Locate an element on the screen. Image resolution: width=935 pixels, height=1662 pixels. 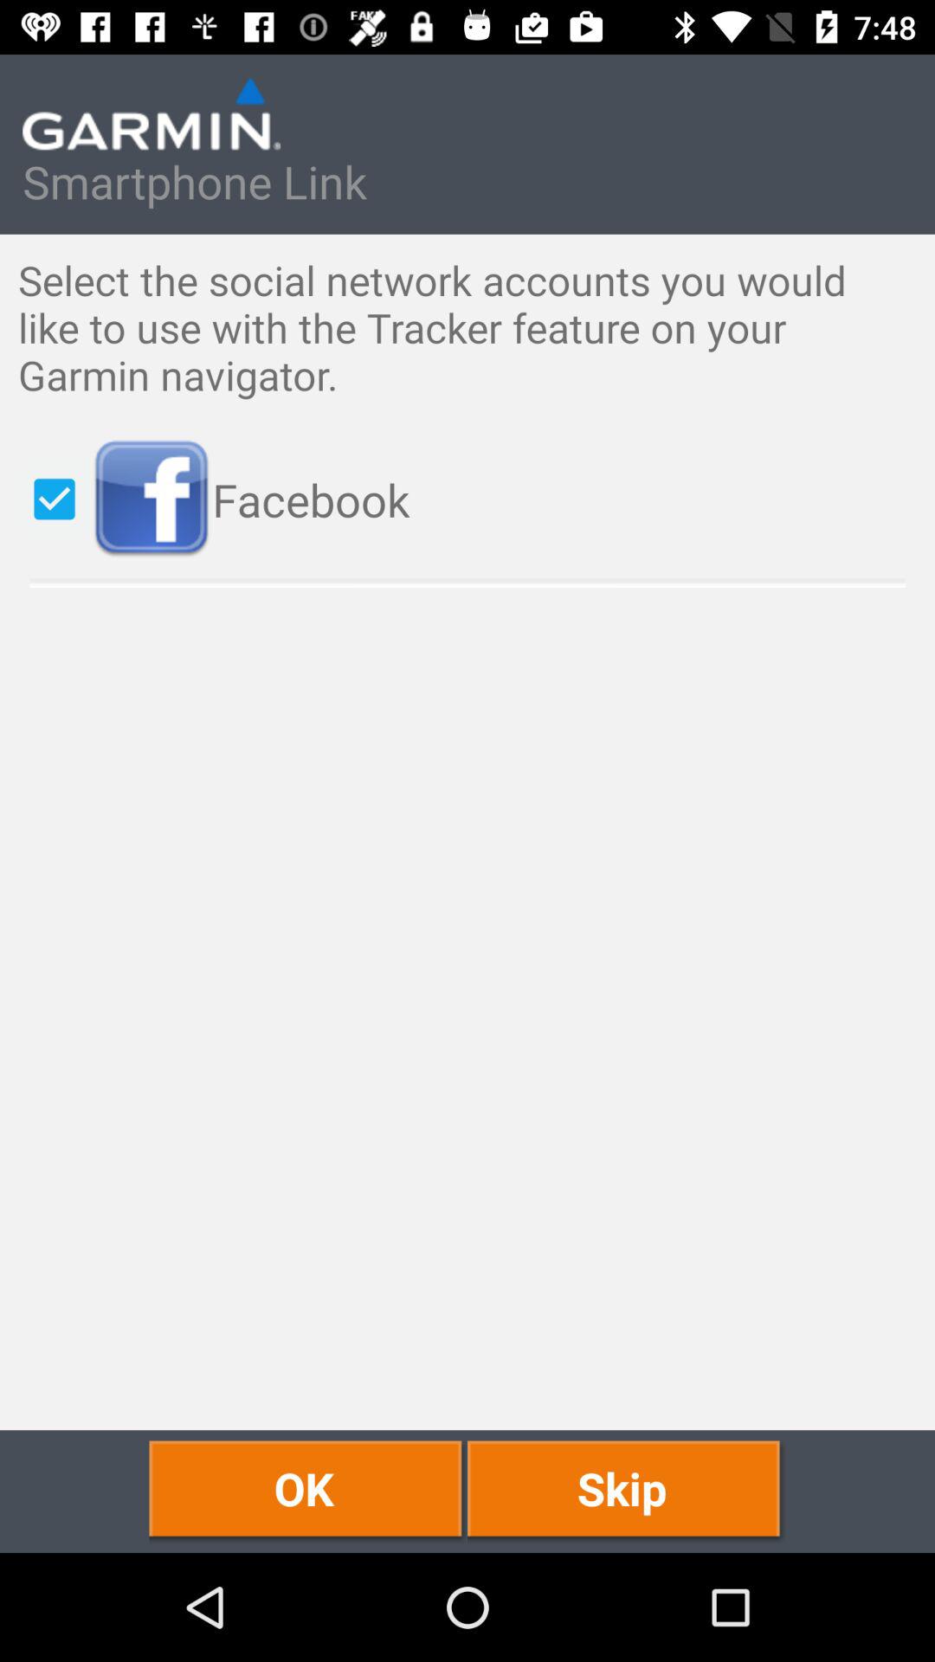
turn off the item to the left of skip is located at coordinates (308, 1491).